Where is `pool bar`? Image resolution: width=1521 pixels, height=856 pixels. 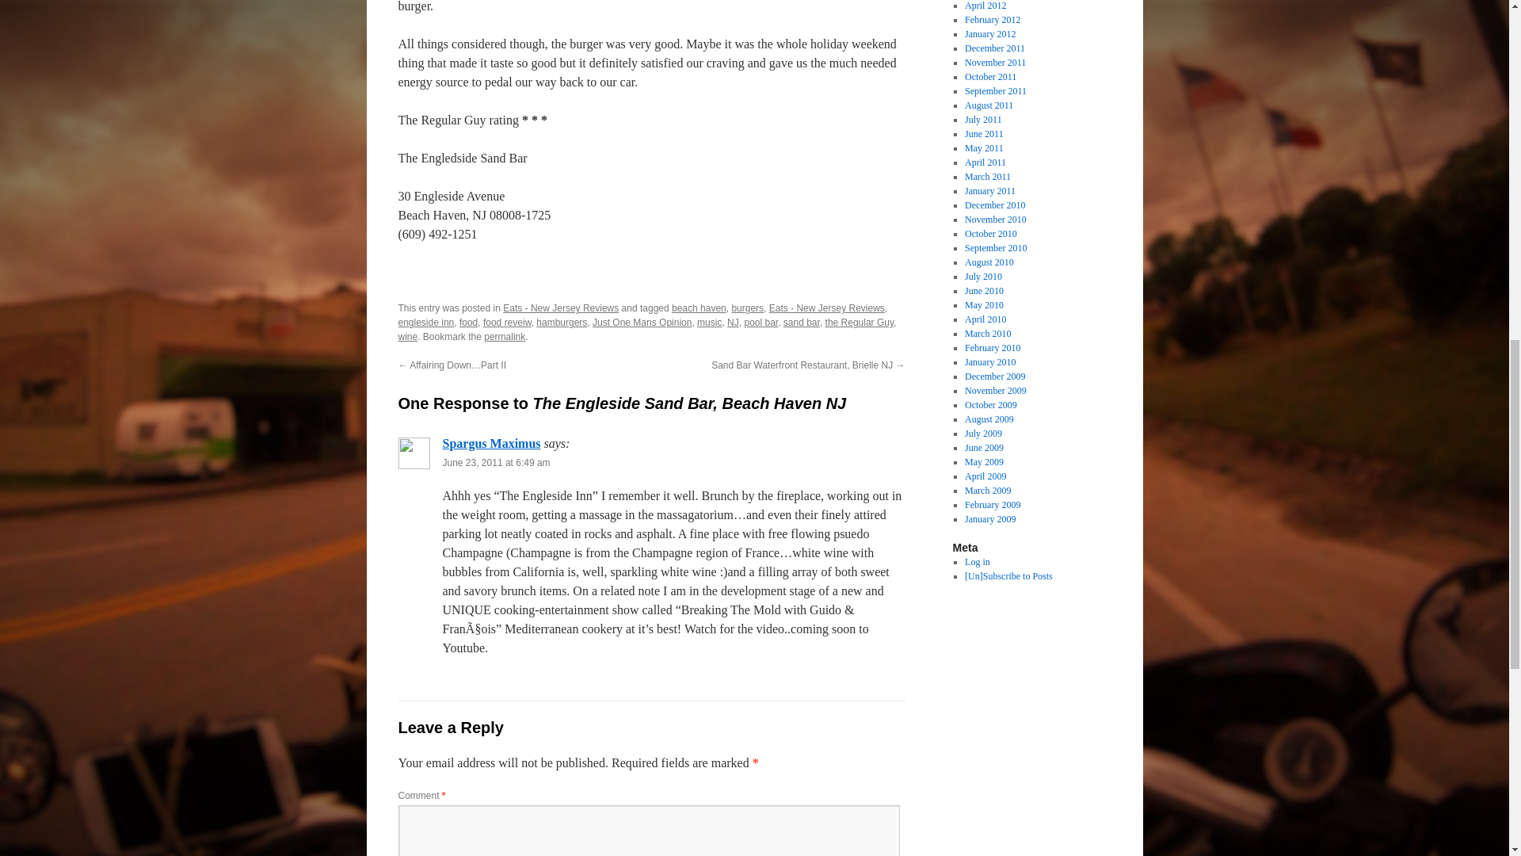 pool bar is located at coordinates (760, 322).